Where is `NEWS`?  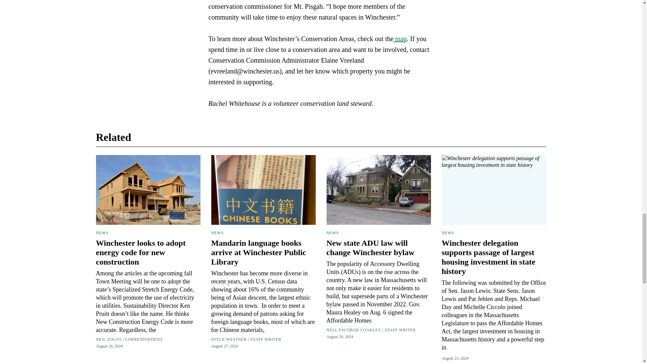
NEWS is located at coordinates (332, 233).